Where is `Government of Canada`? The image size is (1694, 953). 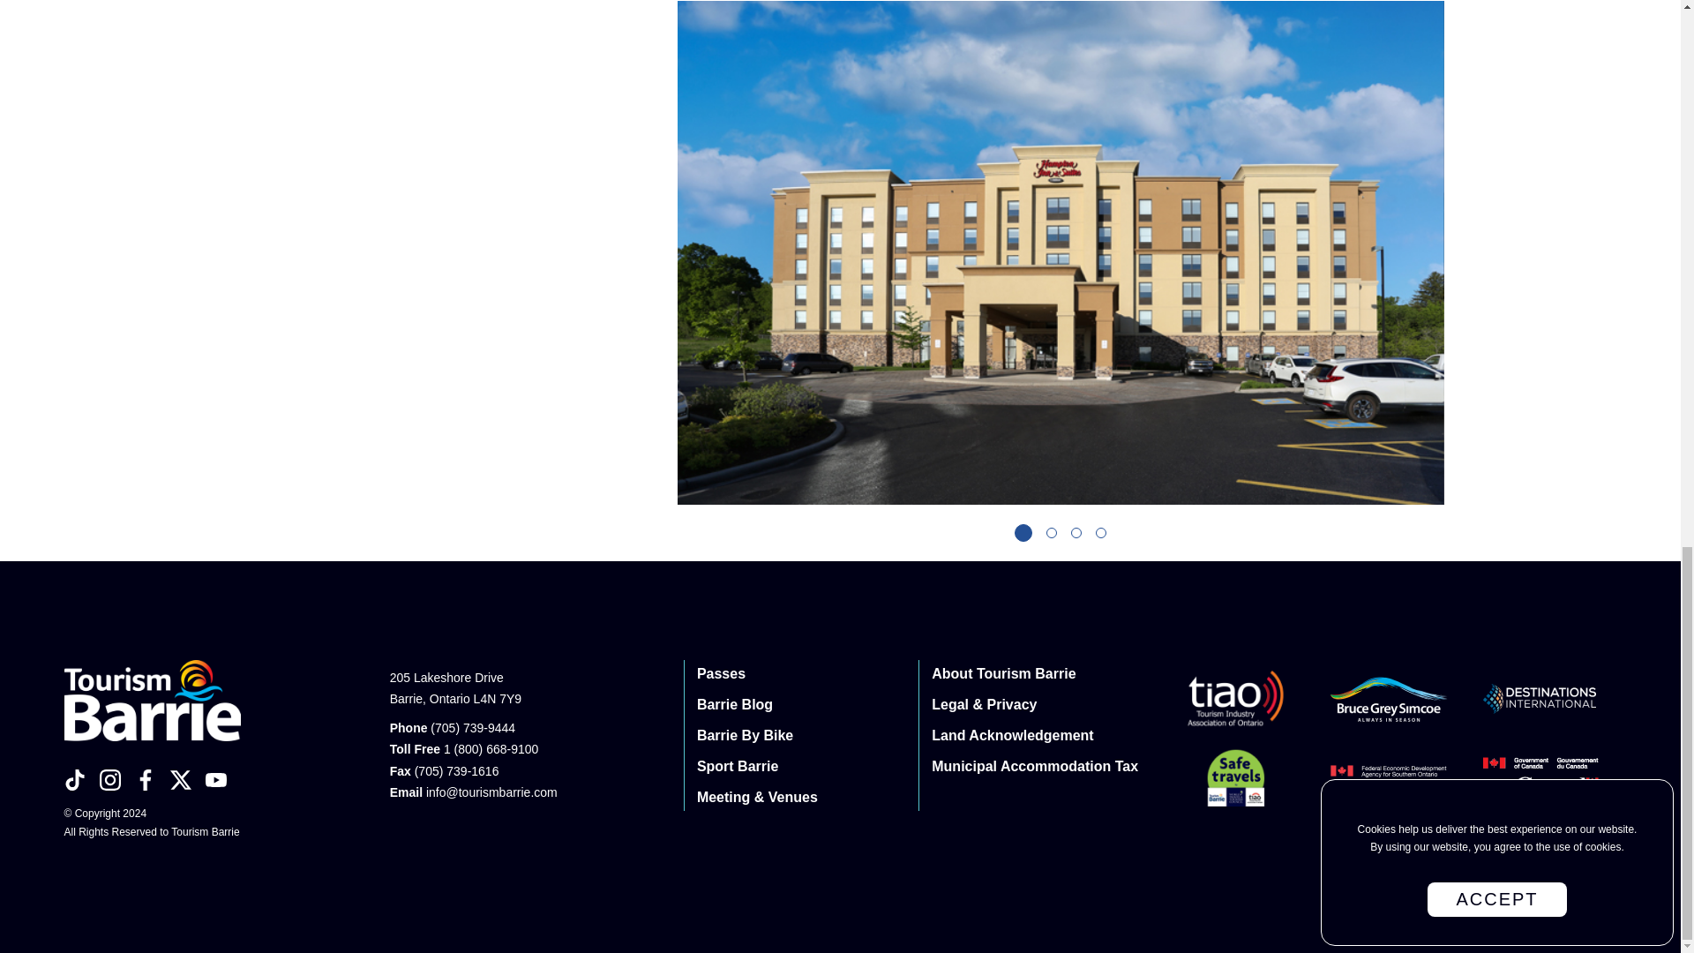
Government of Canada is located at coordinates (1542, 777).